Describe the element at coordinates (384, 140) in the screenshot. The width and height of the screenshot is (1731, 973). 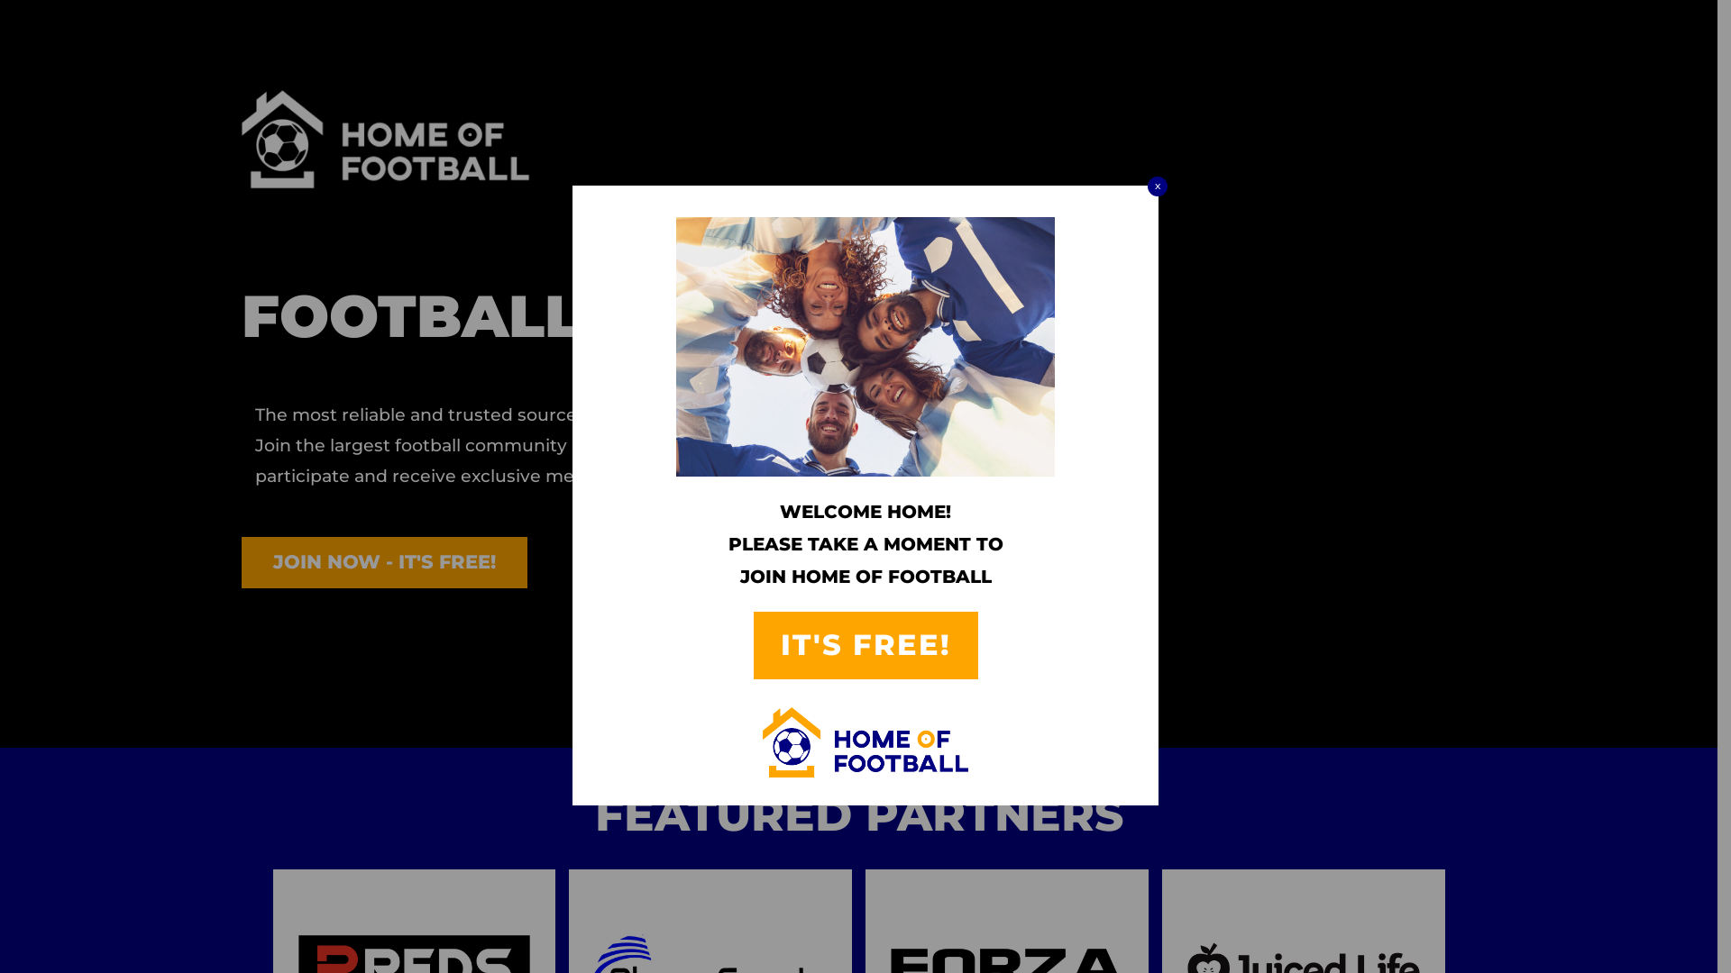
I see `Home of Football` at that location.